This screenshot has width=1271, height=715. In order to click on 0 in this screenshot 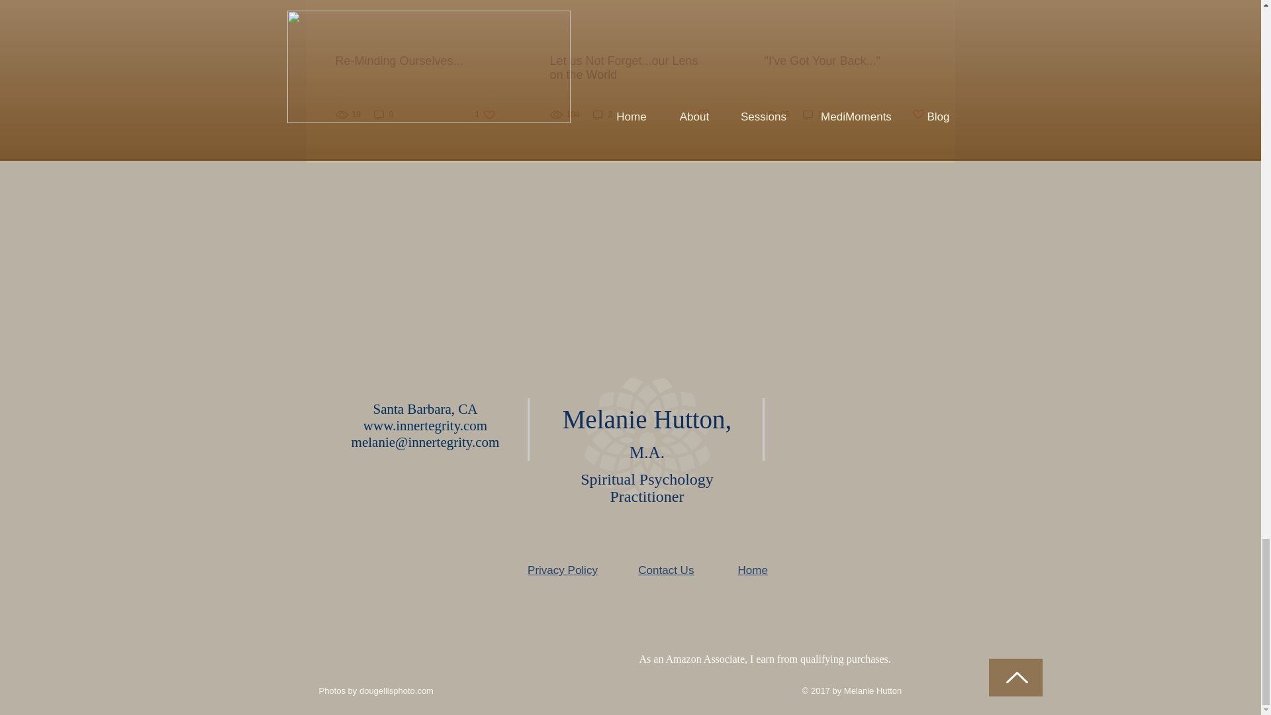, I will do `click(813, 115)`.